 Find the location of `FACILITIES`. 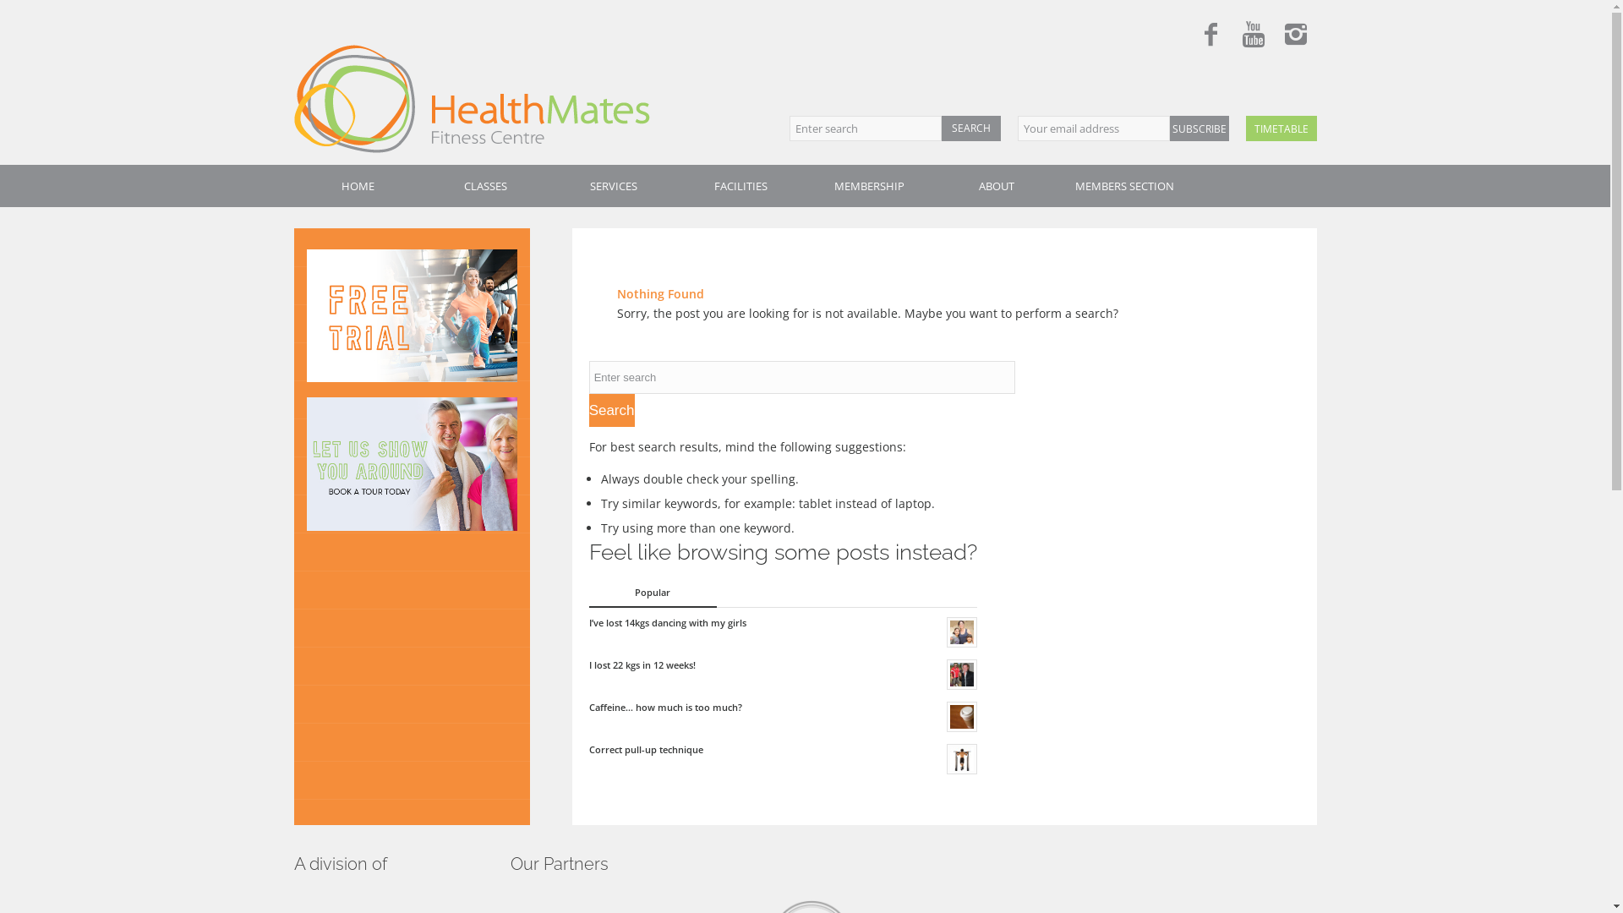

FACILITIES is located at coordinates (740, 186).